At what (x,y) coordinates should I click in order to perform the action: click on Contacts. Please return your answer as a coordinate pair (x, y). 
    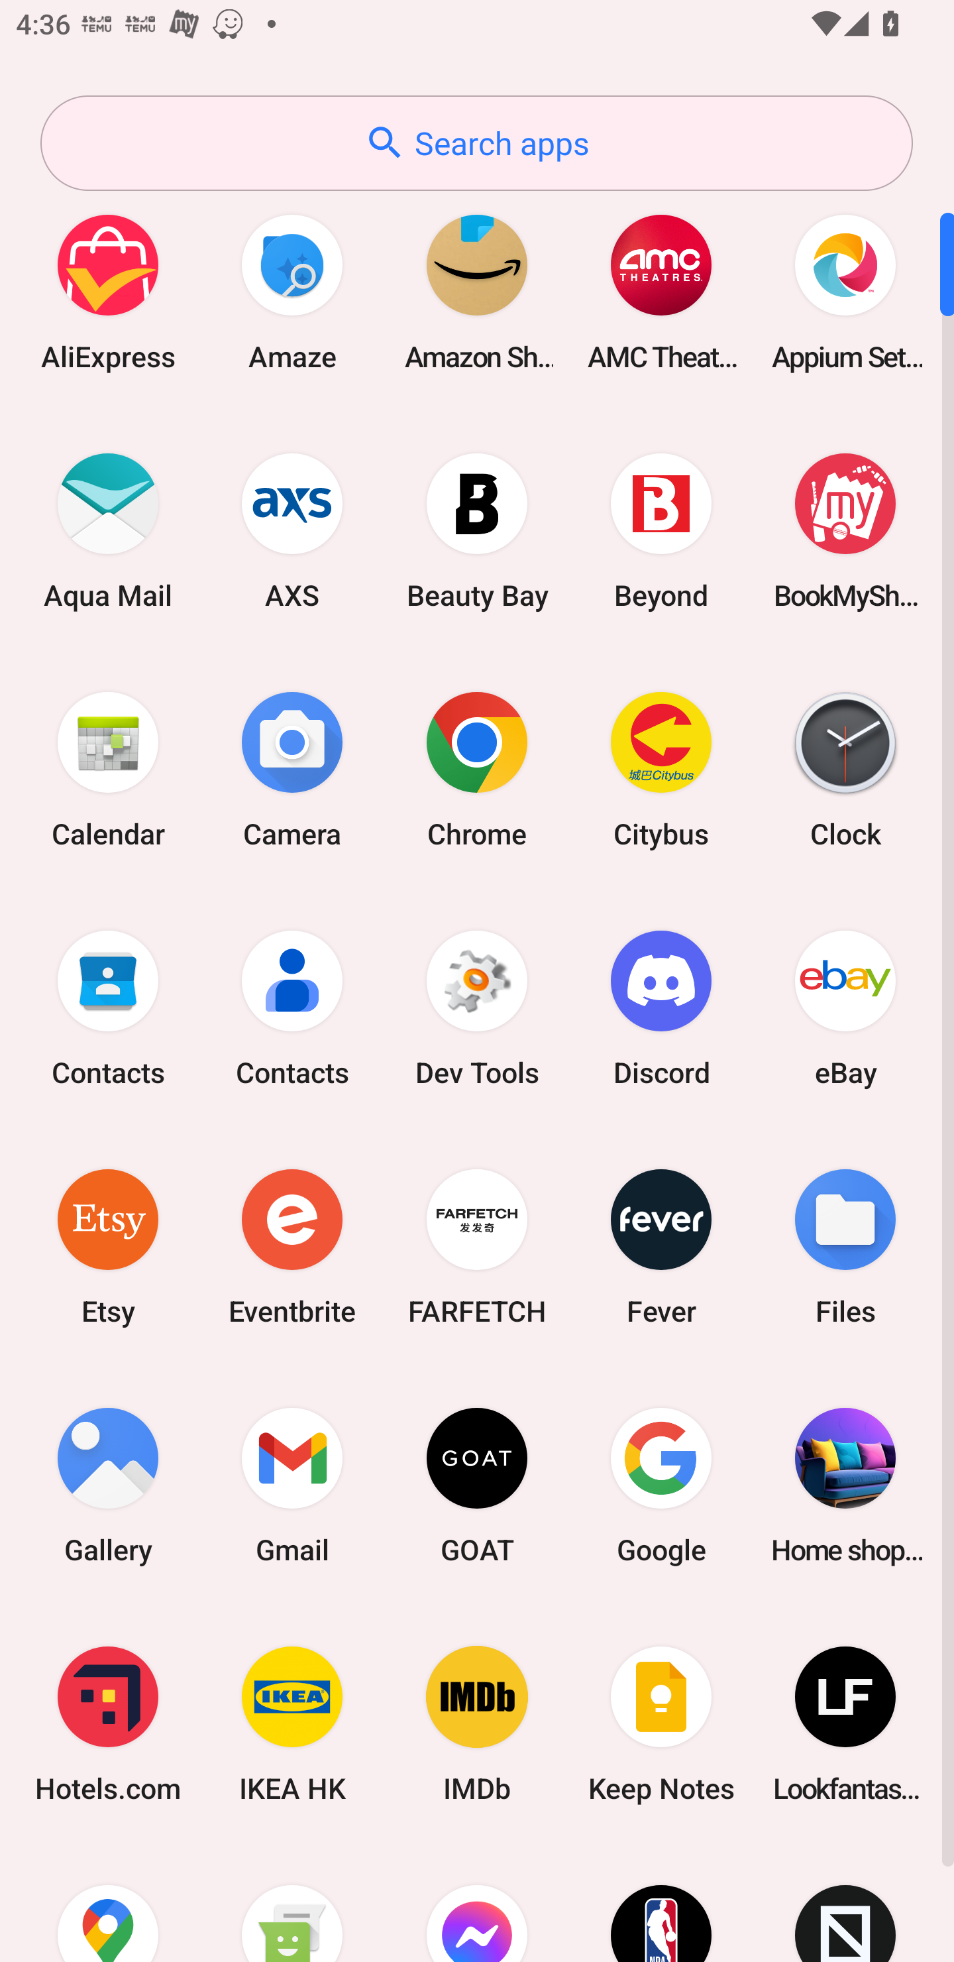
    Looking at the image, I should click on (292, 1008).